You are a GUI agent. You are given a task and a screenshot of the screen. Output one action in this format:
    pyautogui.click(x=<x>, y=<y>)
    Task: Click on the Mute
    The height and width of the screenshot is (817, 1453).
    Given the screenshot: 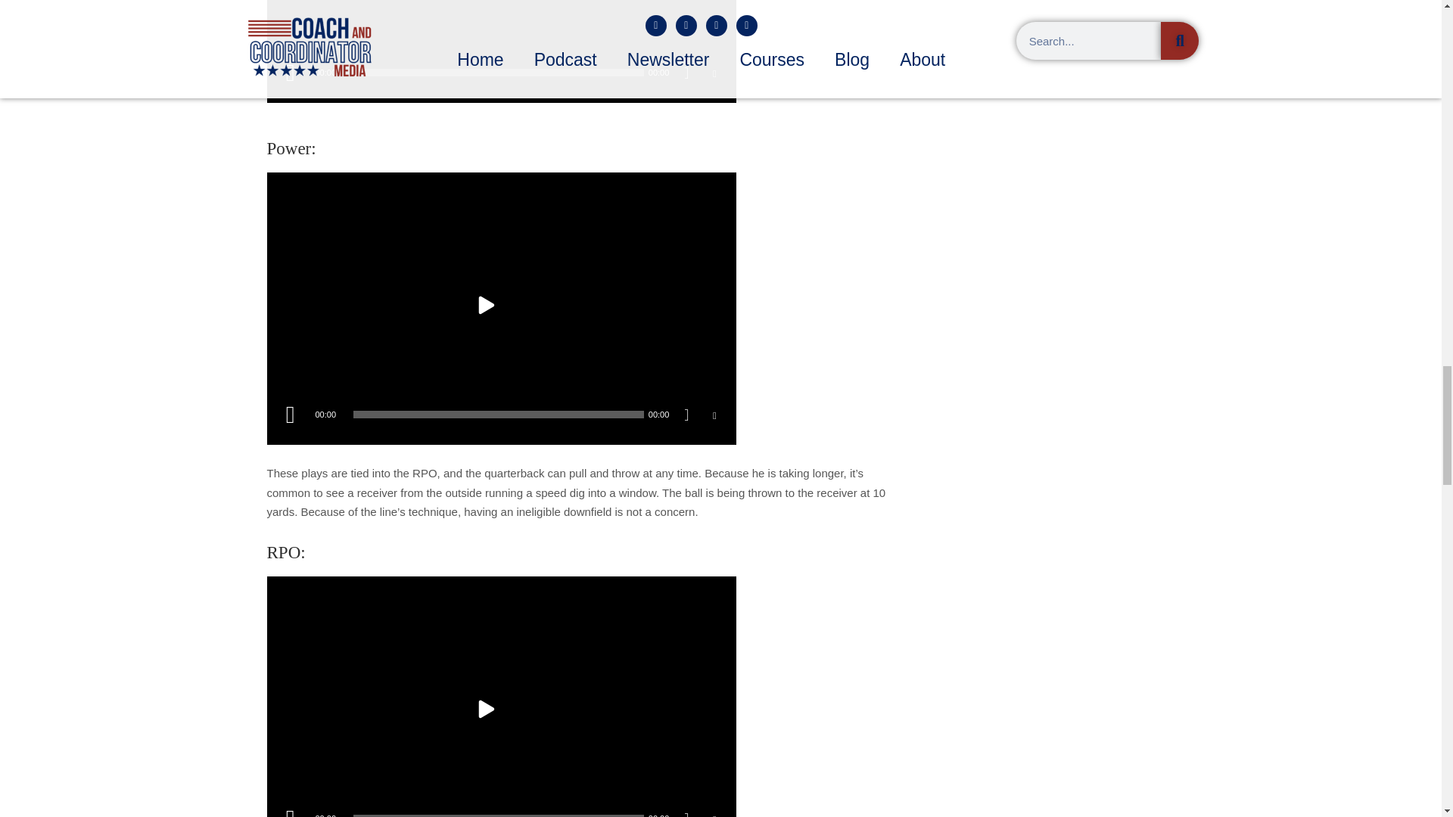 What is the action you would take?
    pyautogui.click(x=692, y=74)
    